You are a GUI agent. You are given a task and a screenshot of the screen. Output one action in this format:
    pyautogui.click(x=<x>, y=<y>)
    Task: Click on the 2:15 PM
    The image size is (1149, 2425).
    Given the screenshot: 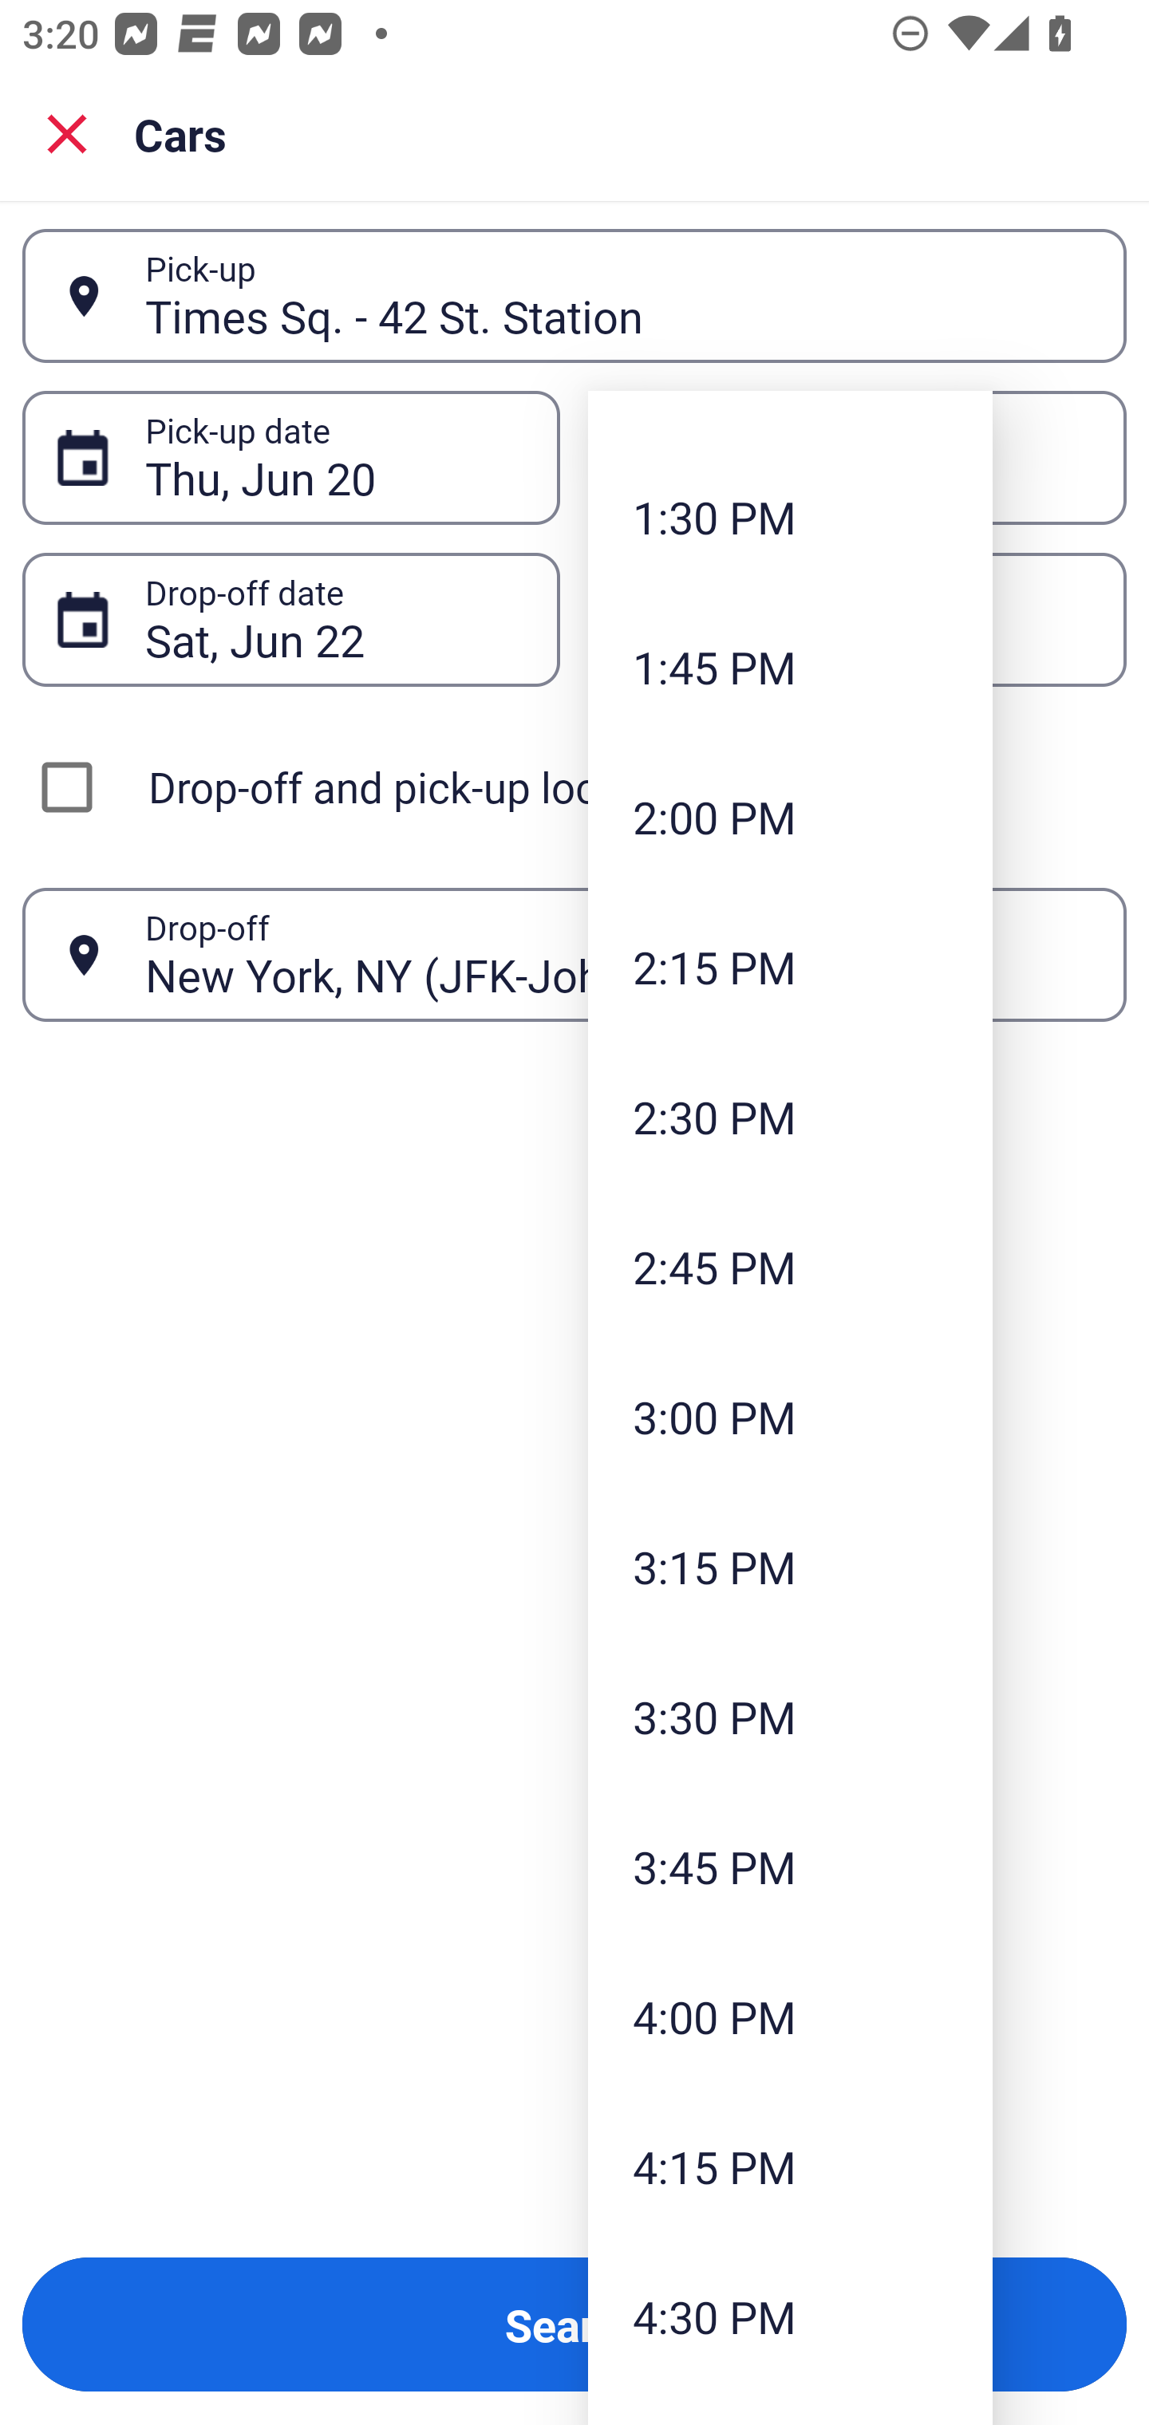 What is the action you would take?
    pyautogui.click(x=790, y=967)
    